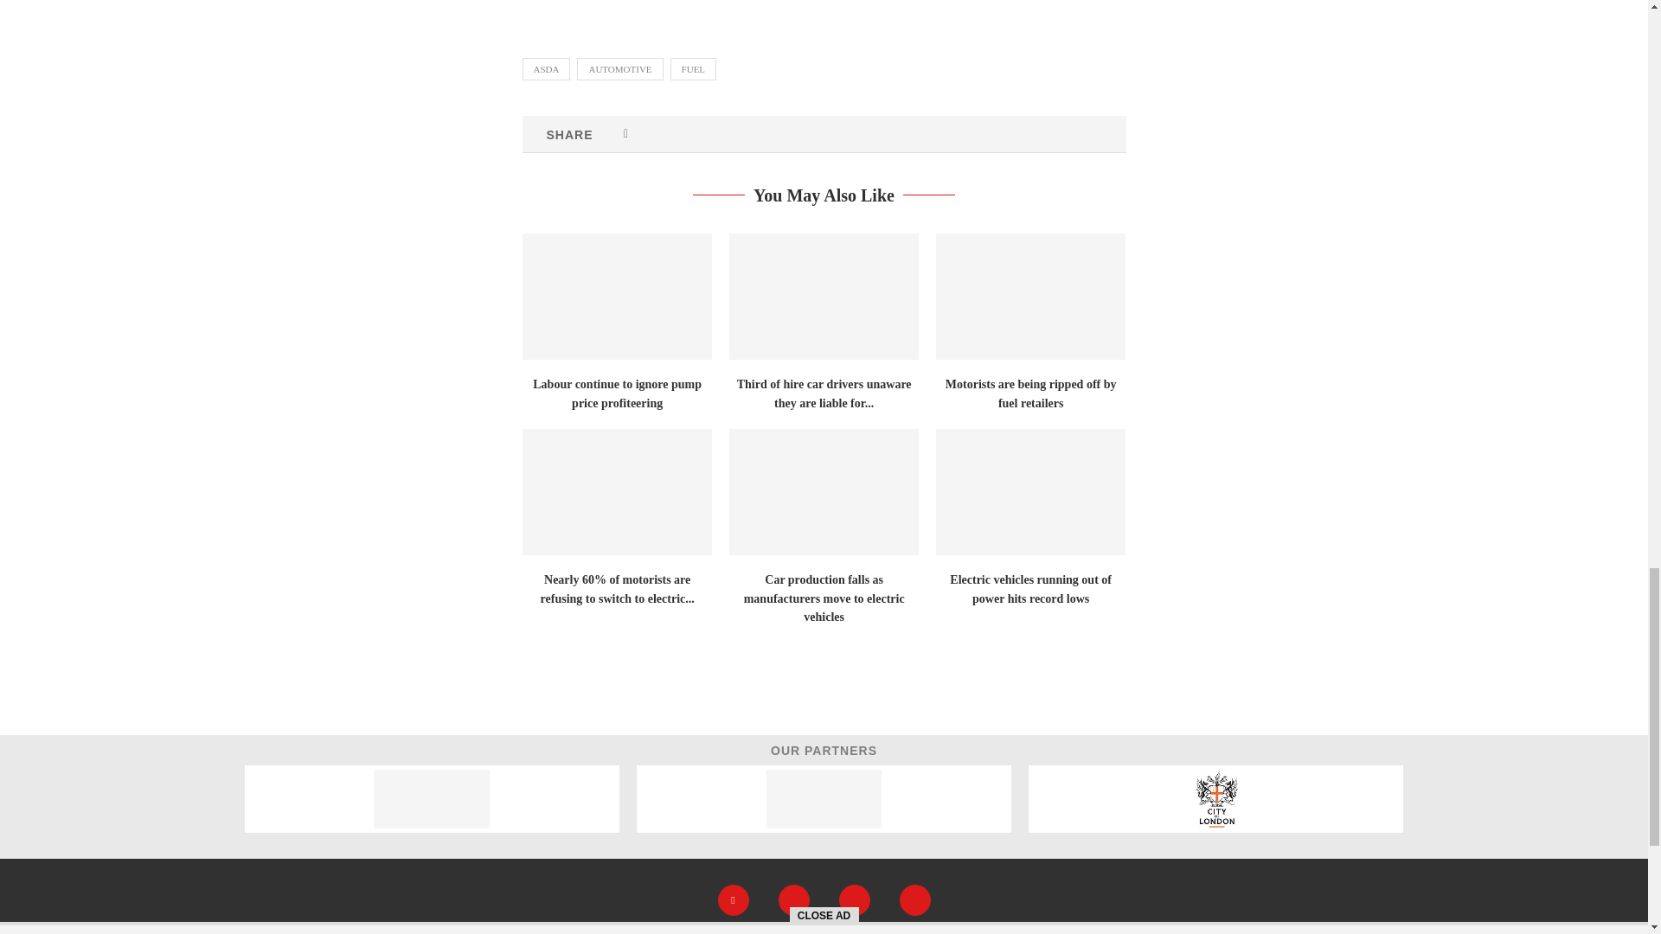  I want to click on Labour continue to ignore pump price profiteering, so click(618, 296).